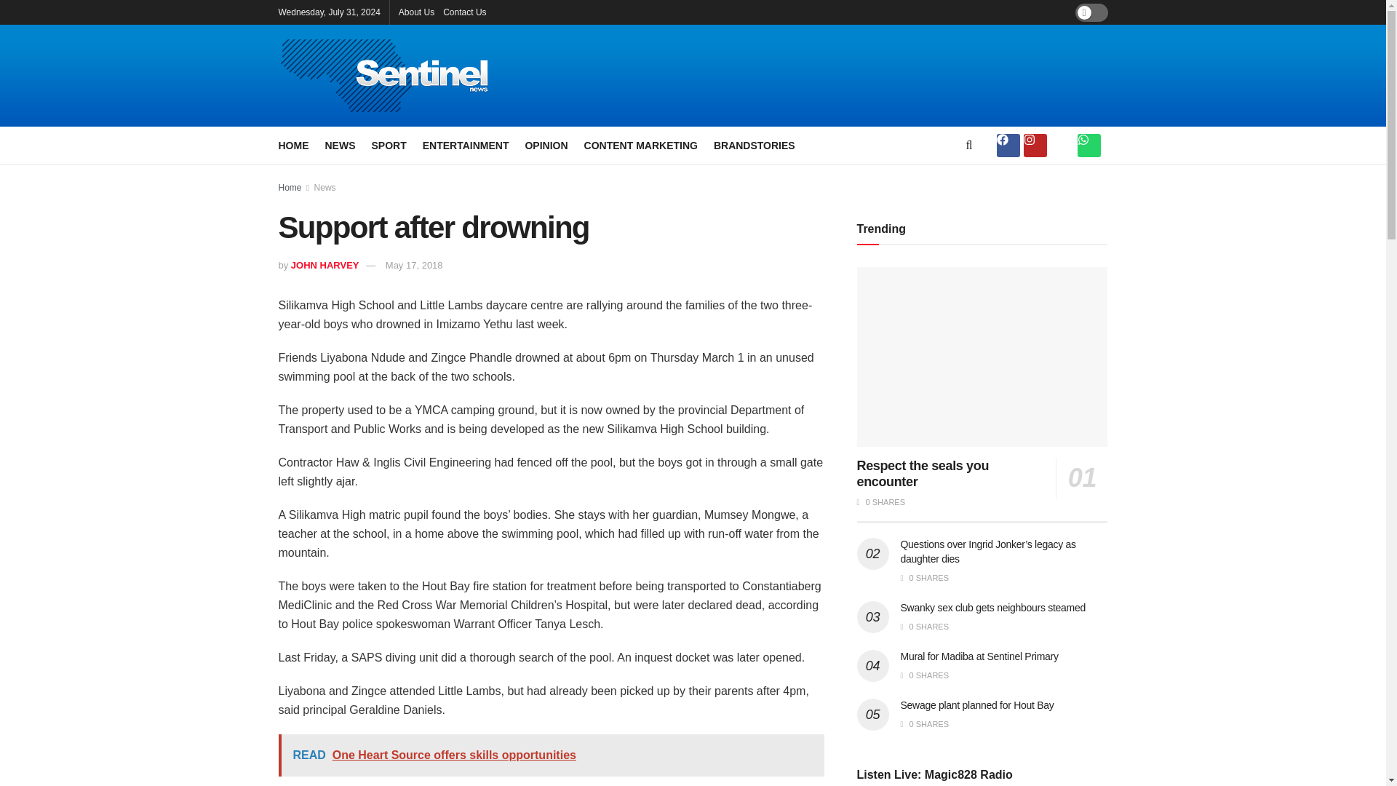  I want to click on OPINION, so click(546, 145).